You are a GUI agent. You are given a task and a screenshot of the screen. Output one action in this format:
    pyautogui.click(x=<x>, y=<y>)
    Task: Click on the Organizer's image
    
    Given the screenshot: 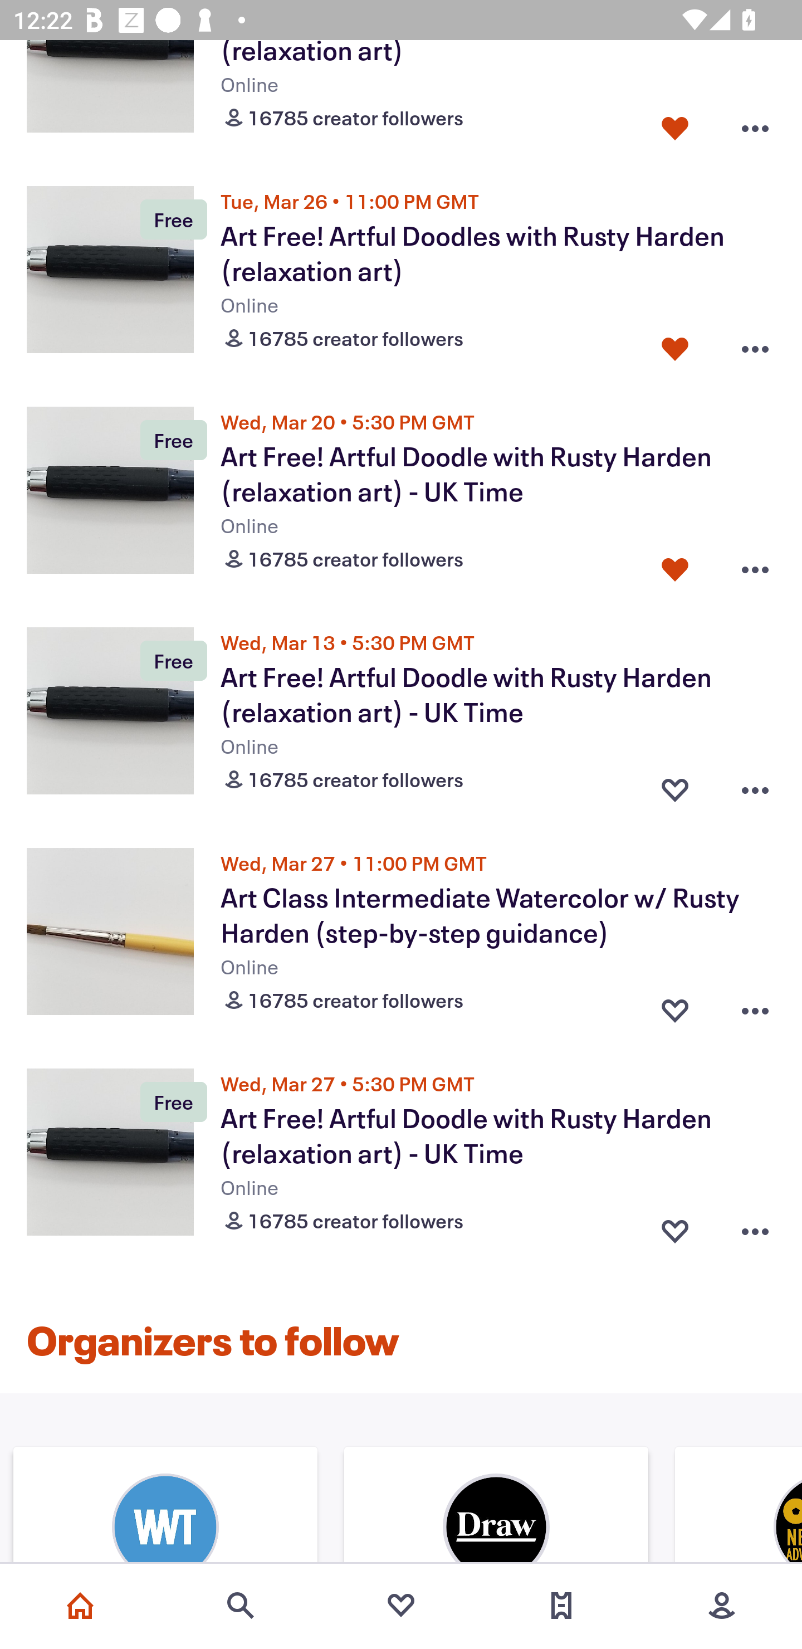 What is the action you would take?
    pyautogui.click(x=165, y=1506)
    